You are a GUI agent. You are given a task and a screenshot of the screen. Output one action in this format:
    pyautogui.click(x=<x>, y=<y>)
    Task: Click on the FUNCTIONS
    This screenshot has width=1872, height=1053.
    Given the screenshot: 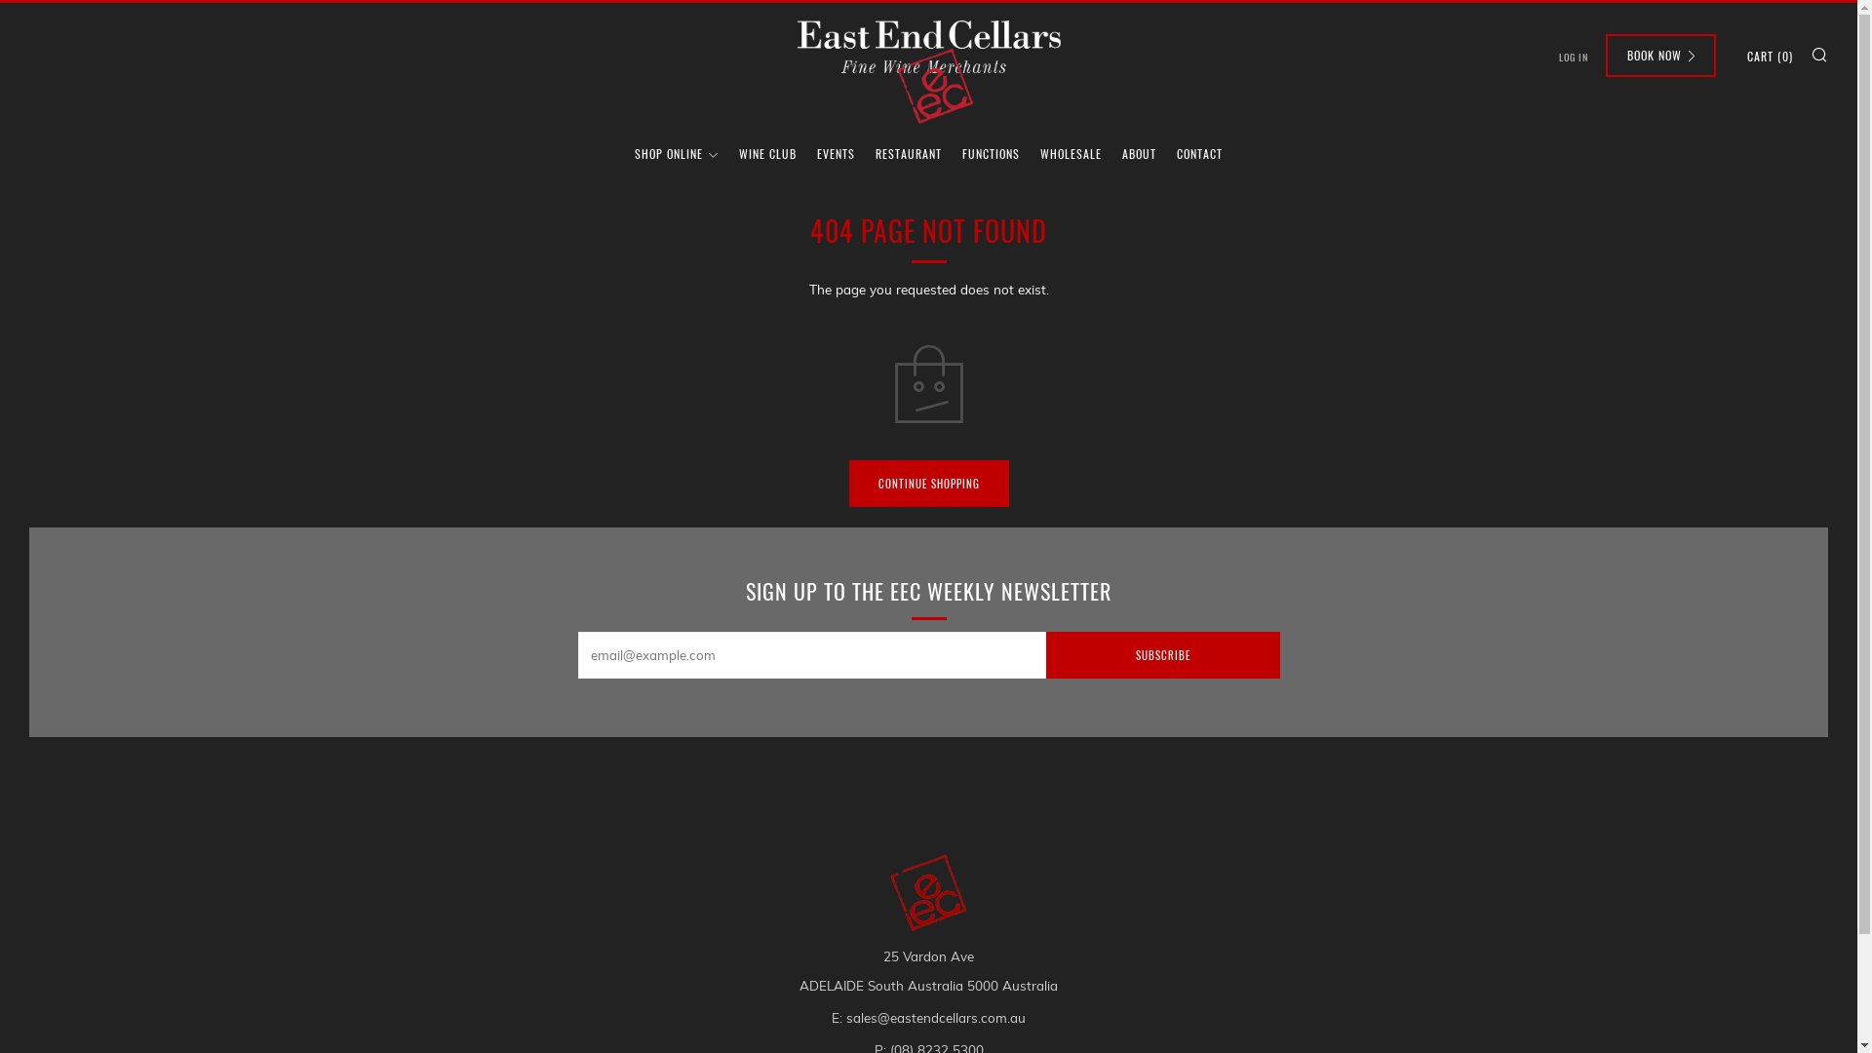 What is the action you would take?
    pyautogui.click(x=991, y=154)
    